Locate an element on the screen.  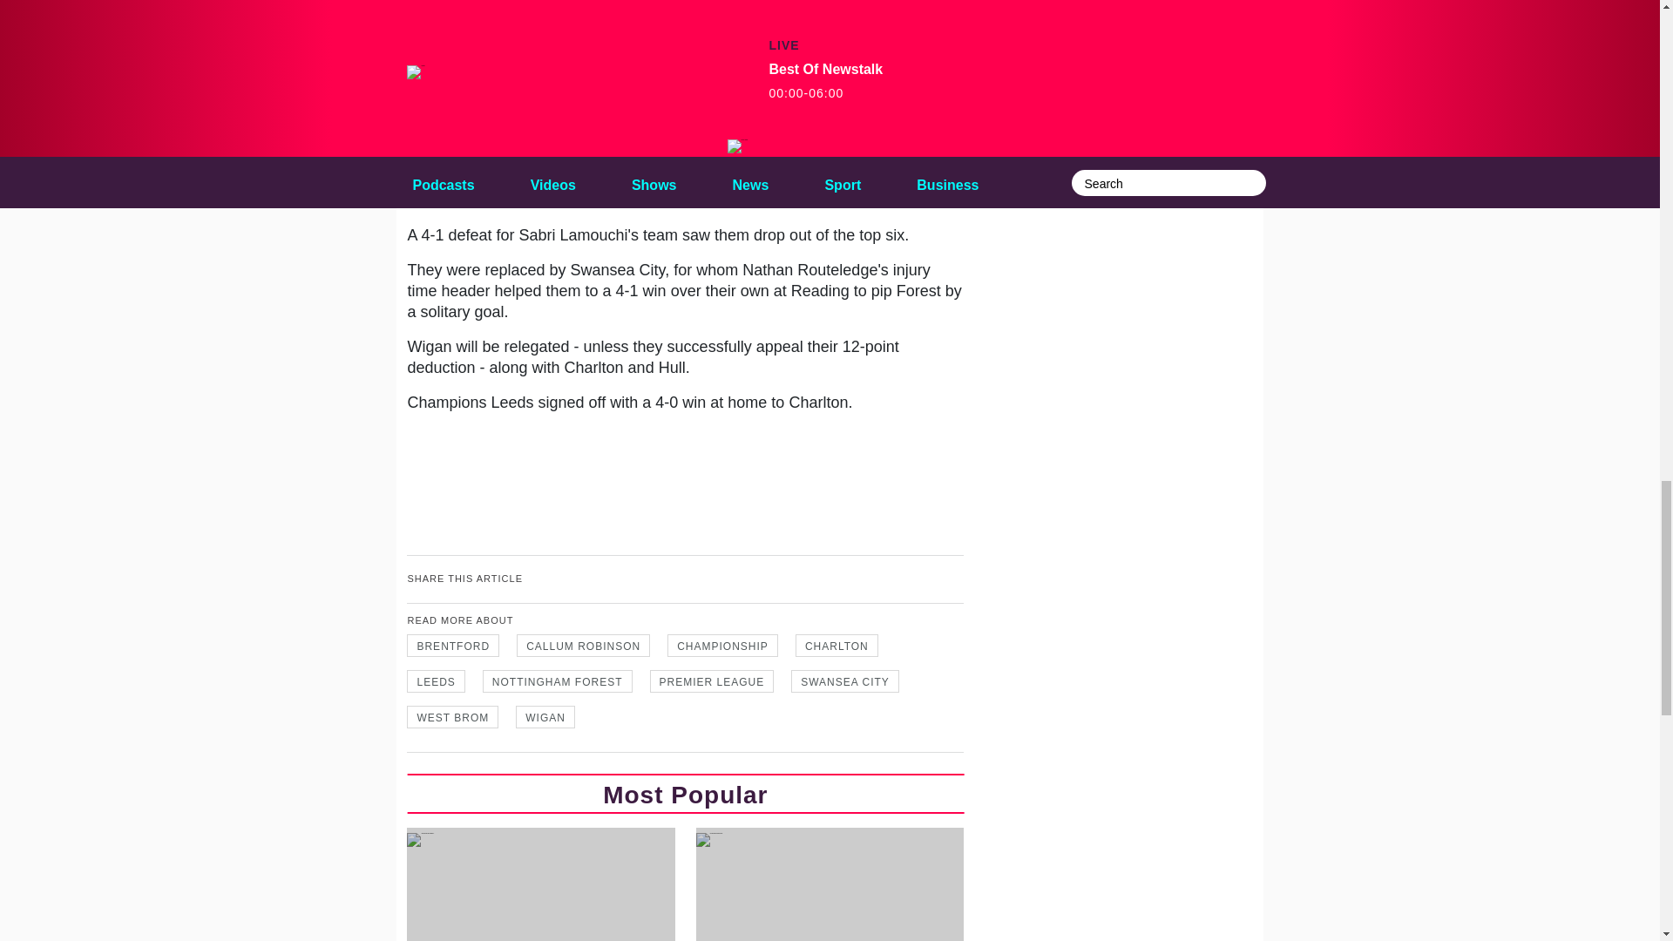
CALLUM ROBINSON is located at coordinates (584, 645).